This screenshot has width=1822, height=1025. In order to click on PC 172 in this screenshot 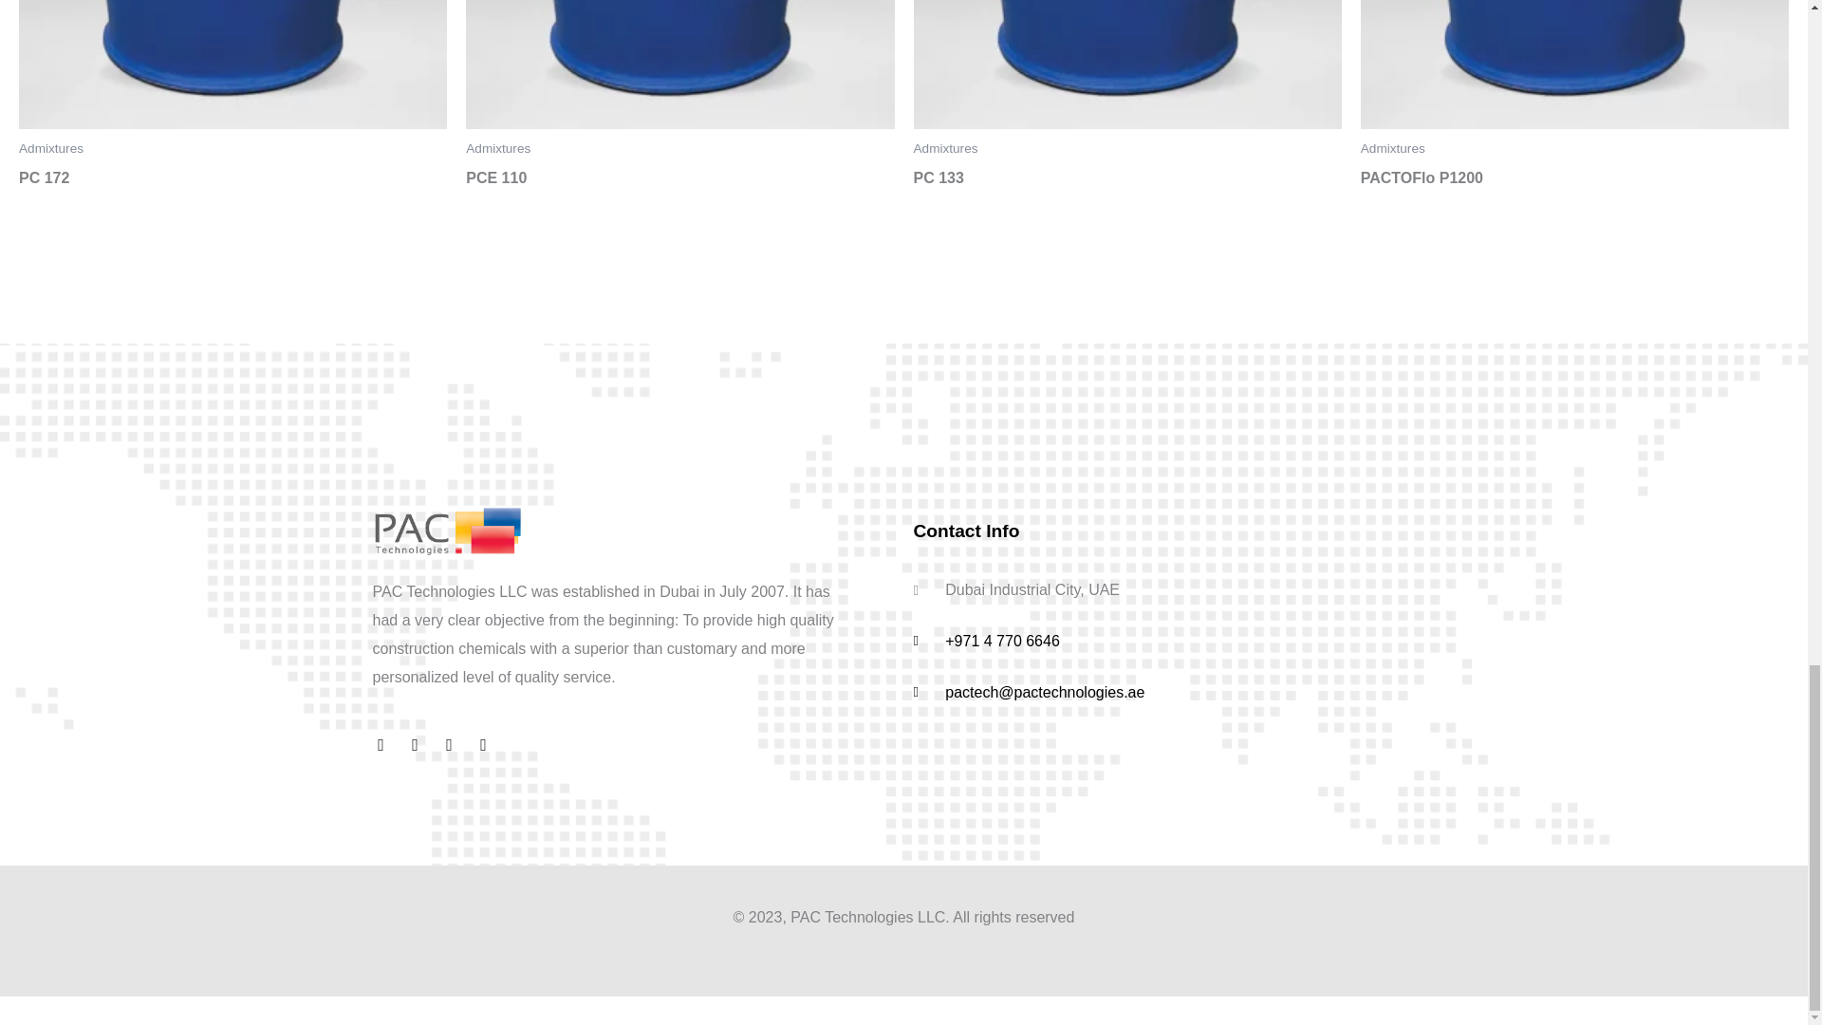, I will do `click(232, 182)`.